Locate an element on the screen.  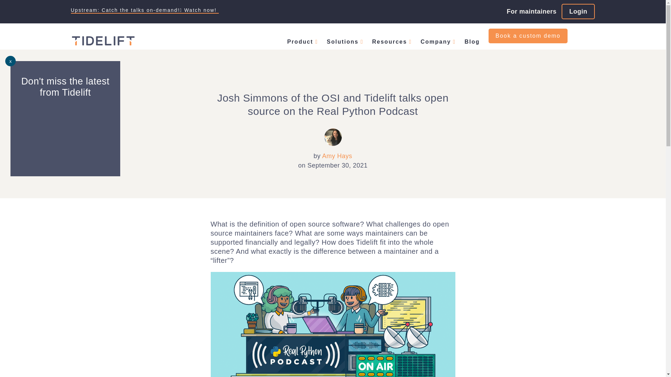
Login is located at coordinates (578, 11).